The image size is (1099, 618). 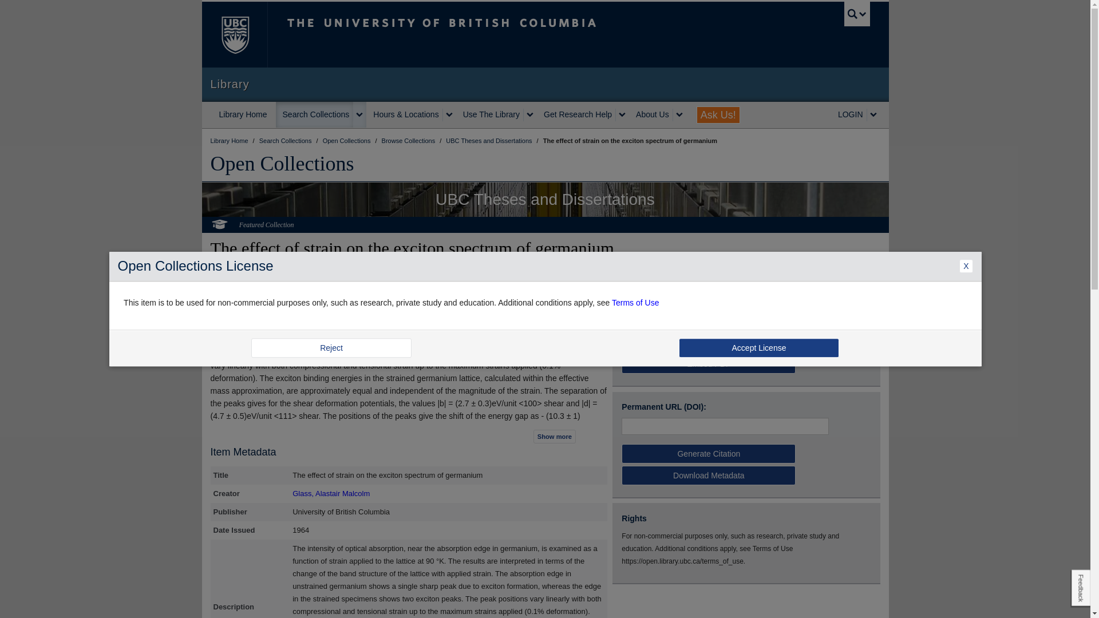 What do you see at coordinates (243, 114) in the screenshot?
I see `Library Home` at bounding box center [243, 114].